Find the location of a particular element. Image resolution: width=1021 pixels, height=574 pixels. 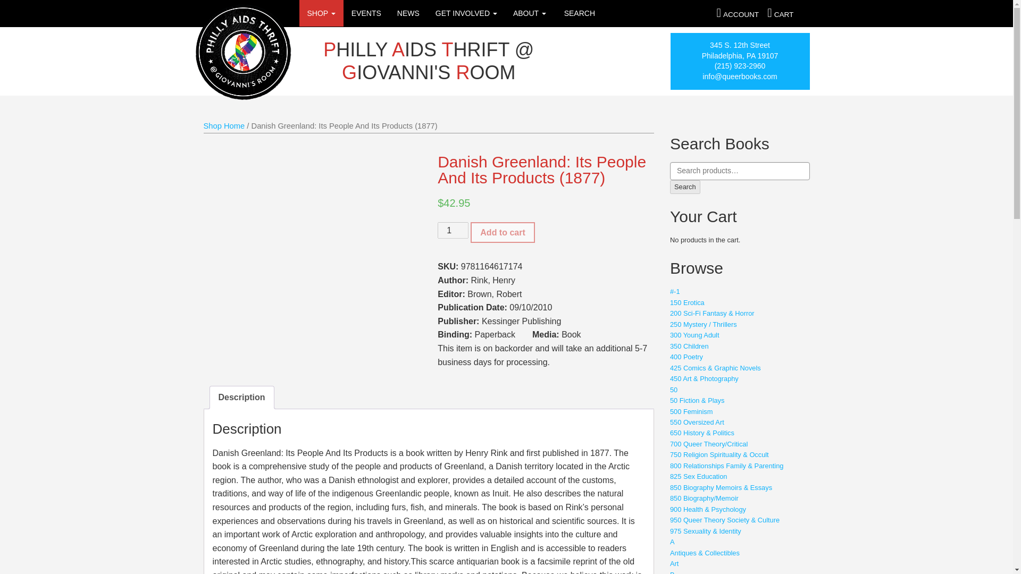

Search is located at coordinates (685, 187).